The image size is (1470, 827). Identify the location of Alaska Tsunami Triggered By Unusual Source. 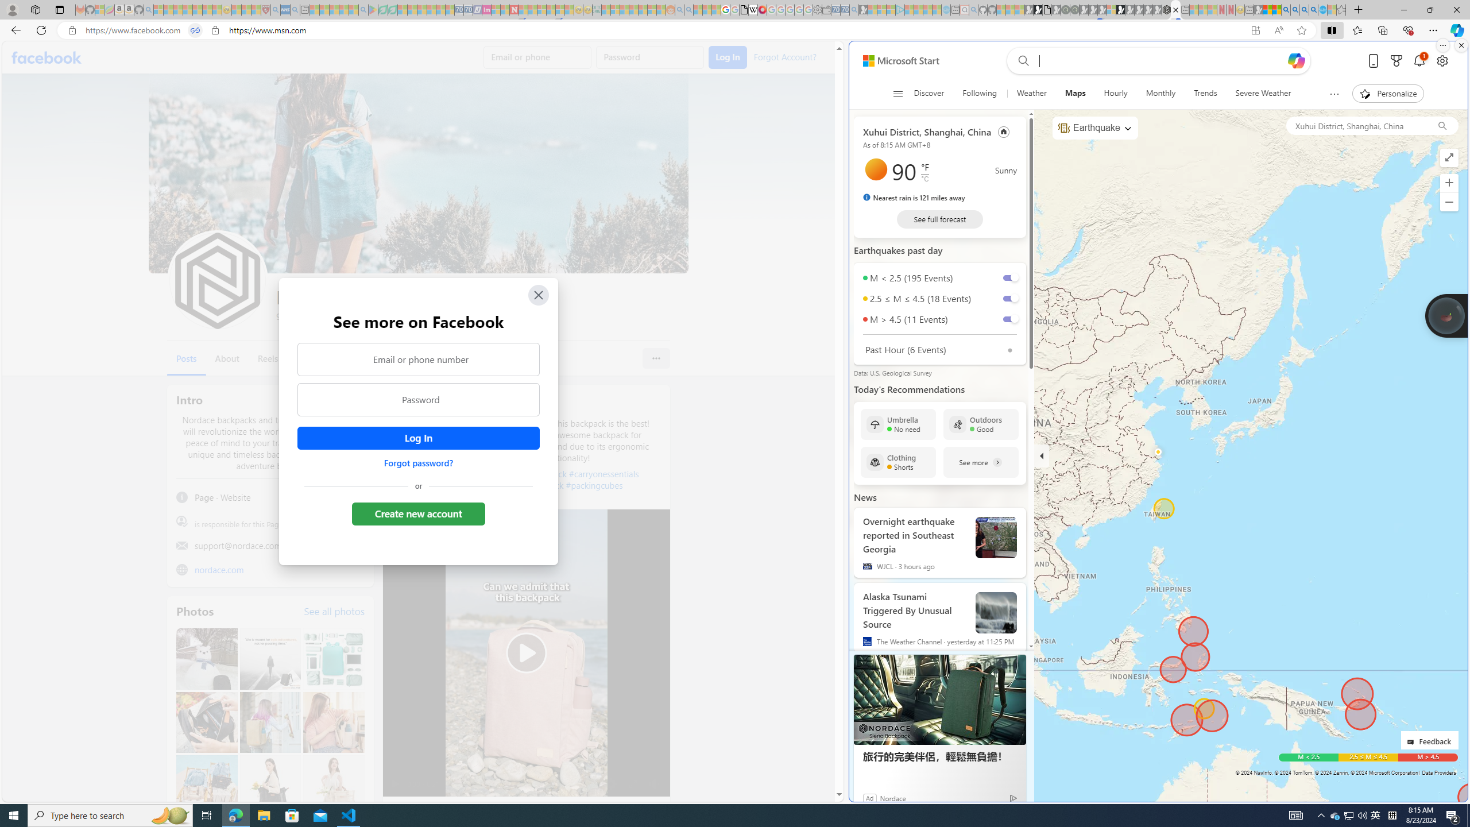
(915, 608).